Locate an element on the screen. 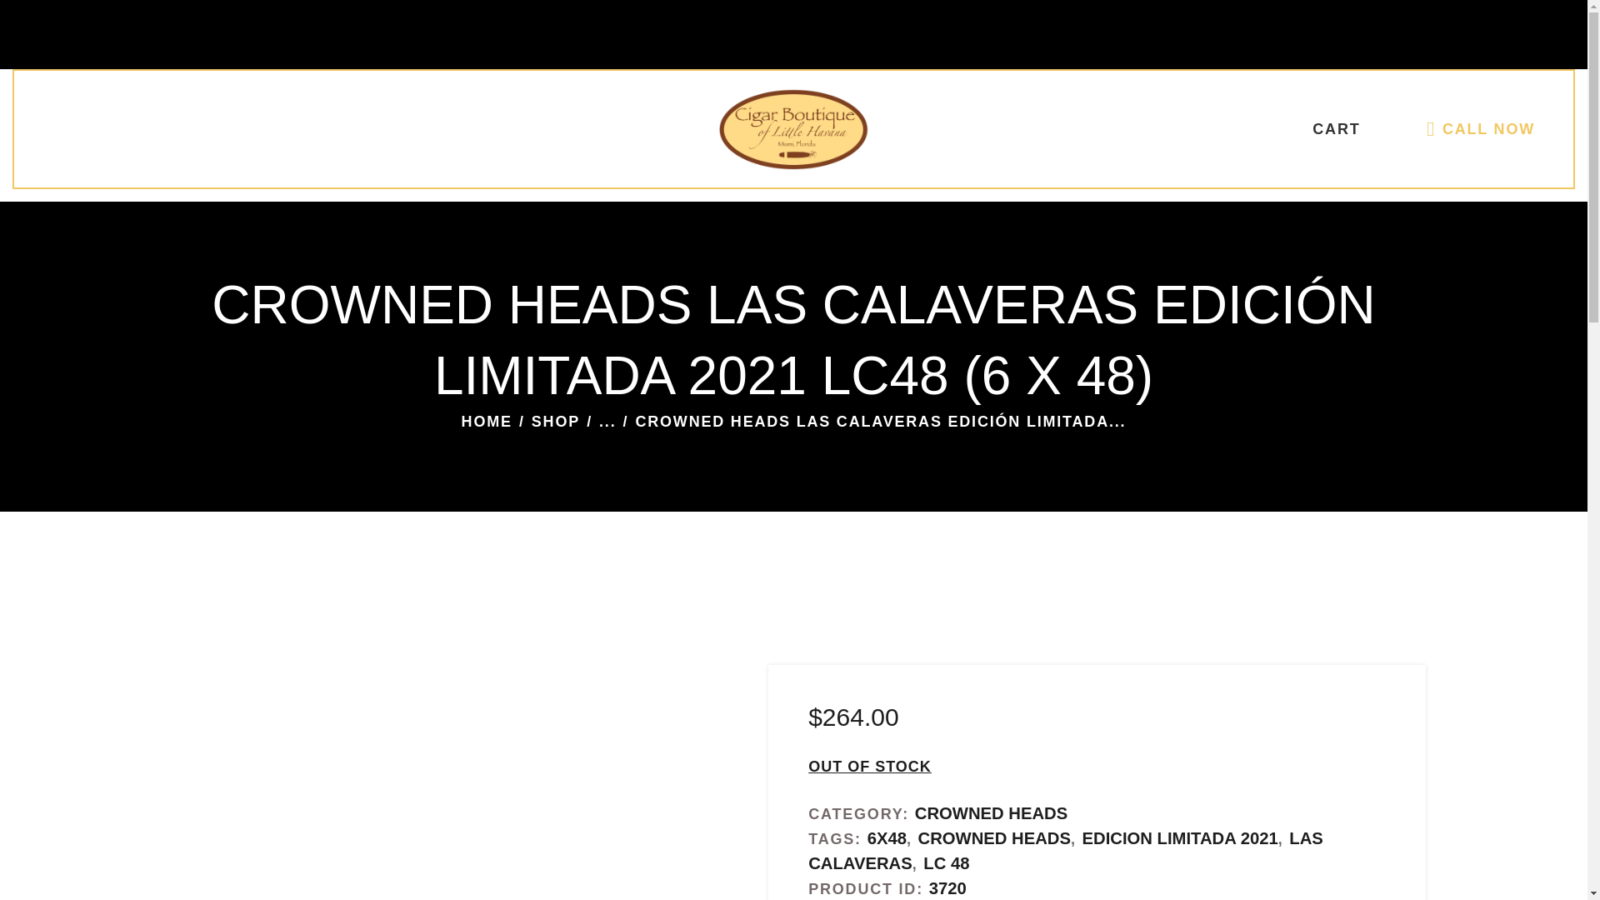 The width and height of the screenshot is (1600, 900). LAS CALAVERAS is located at coordinates (1065, 850).